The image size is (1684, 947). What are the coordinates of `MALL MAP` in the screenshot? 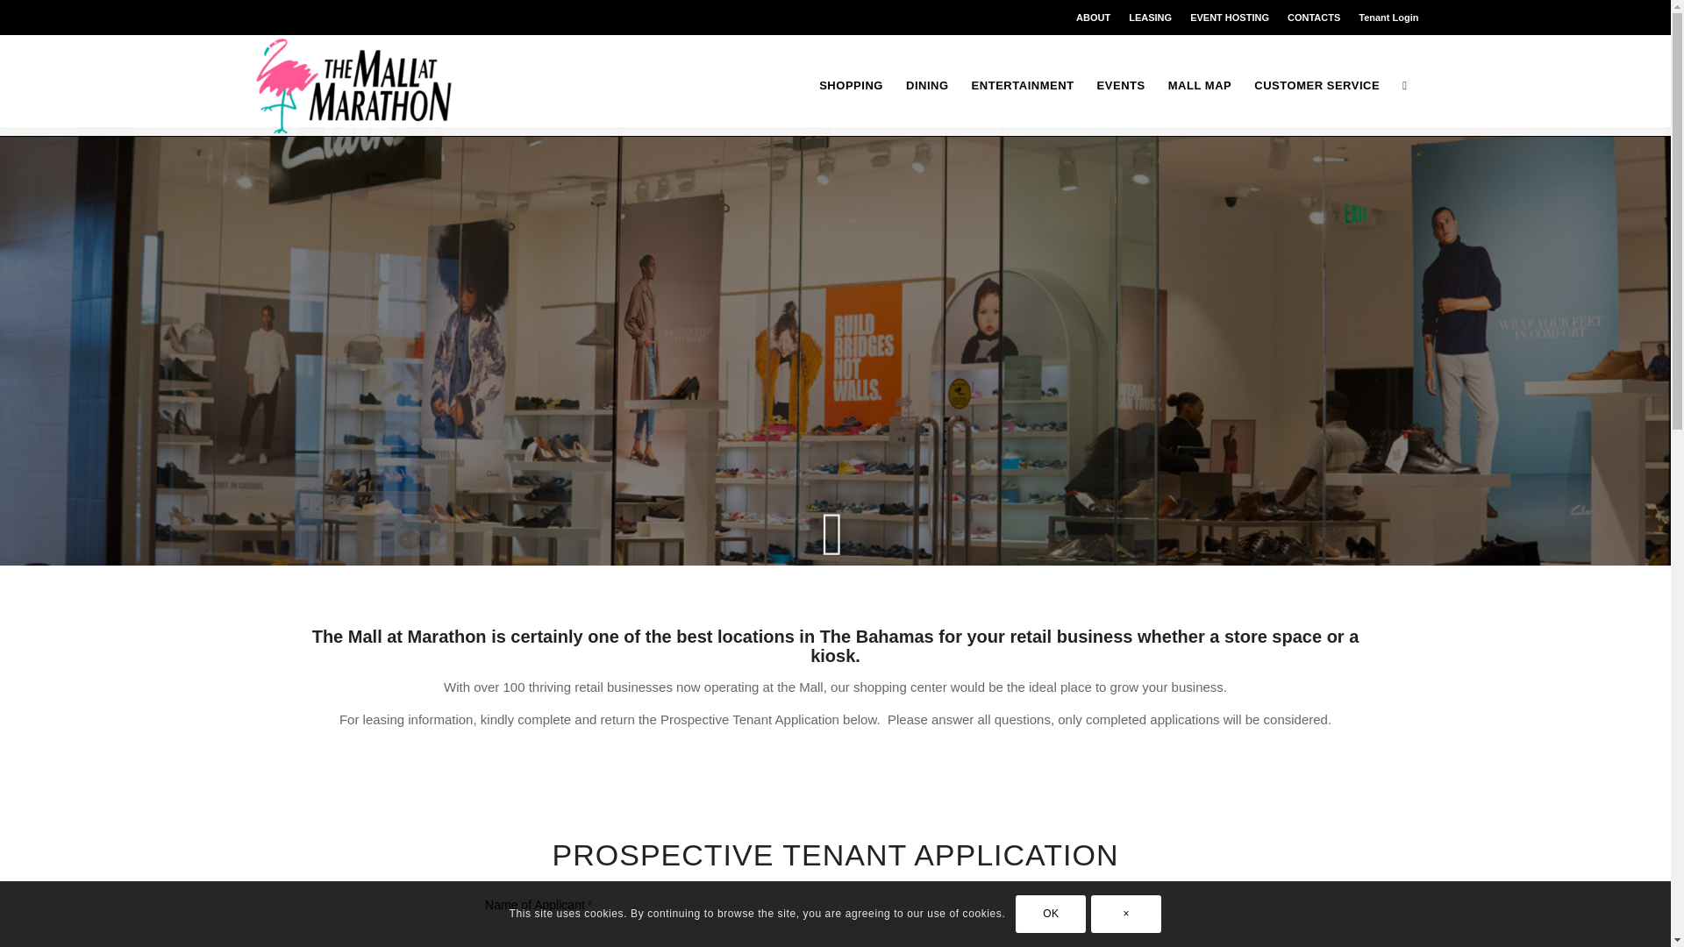 It's located at (1200, 85).